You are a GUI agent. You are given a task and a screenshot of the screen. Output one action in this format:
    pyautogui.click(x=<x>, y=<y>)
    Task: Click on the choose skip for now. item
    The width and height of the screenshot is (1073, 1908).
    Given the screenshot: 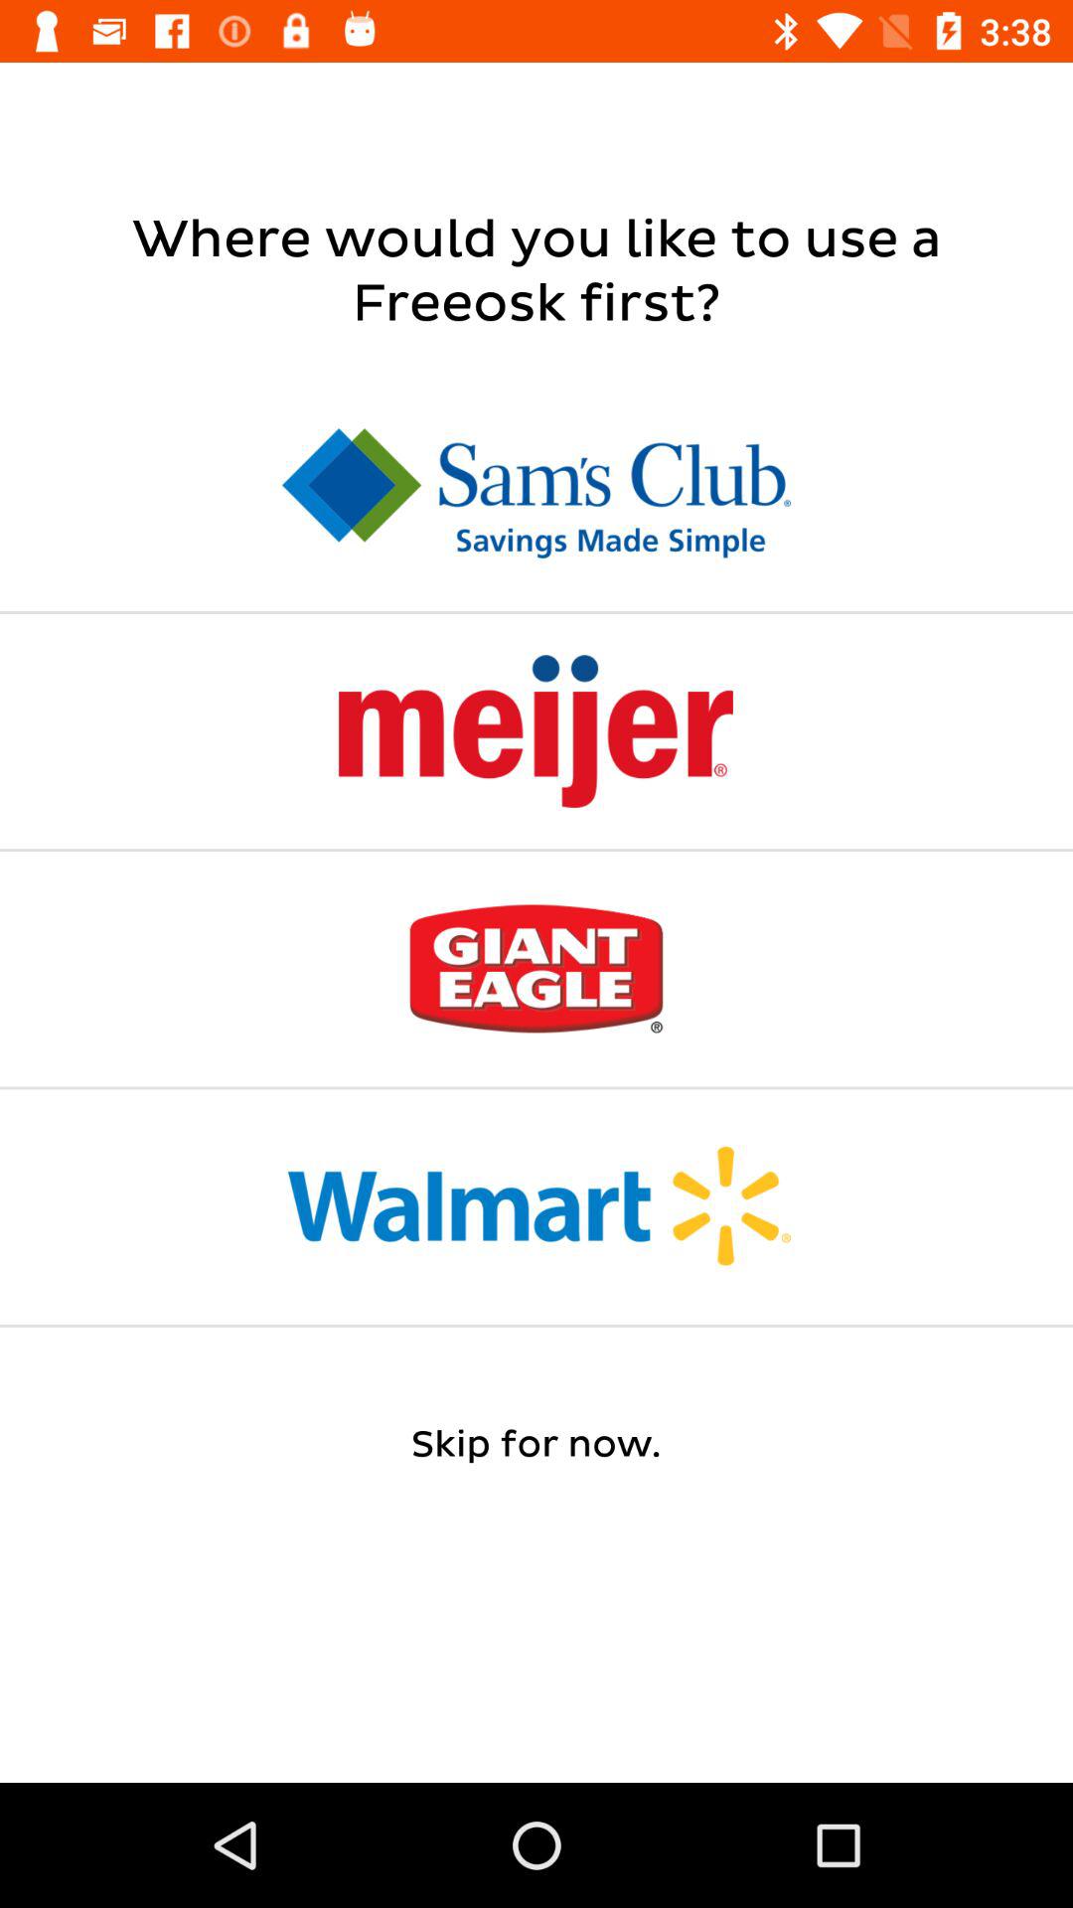 What is the action you would take?
    pyautogui.click(x=536, y=1445)
    